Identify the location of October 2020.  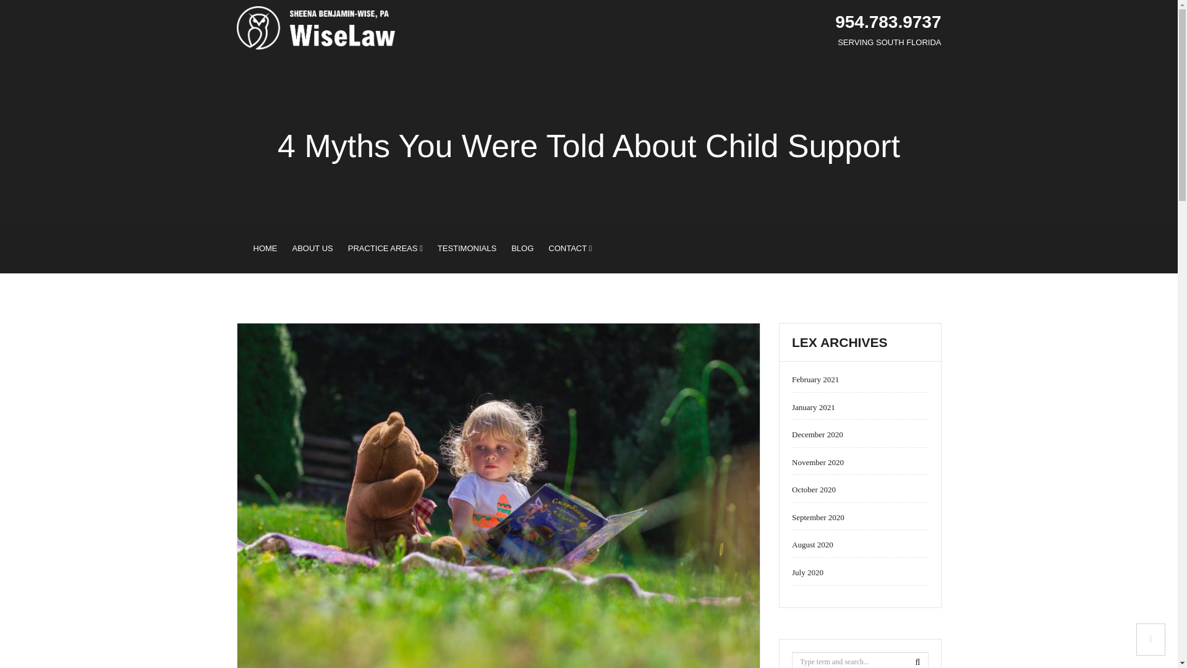
(814, 490).